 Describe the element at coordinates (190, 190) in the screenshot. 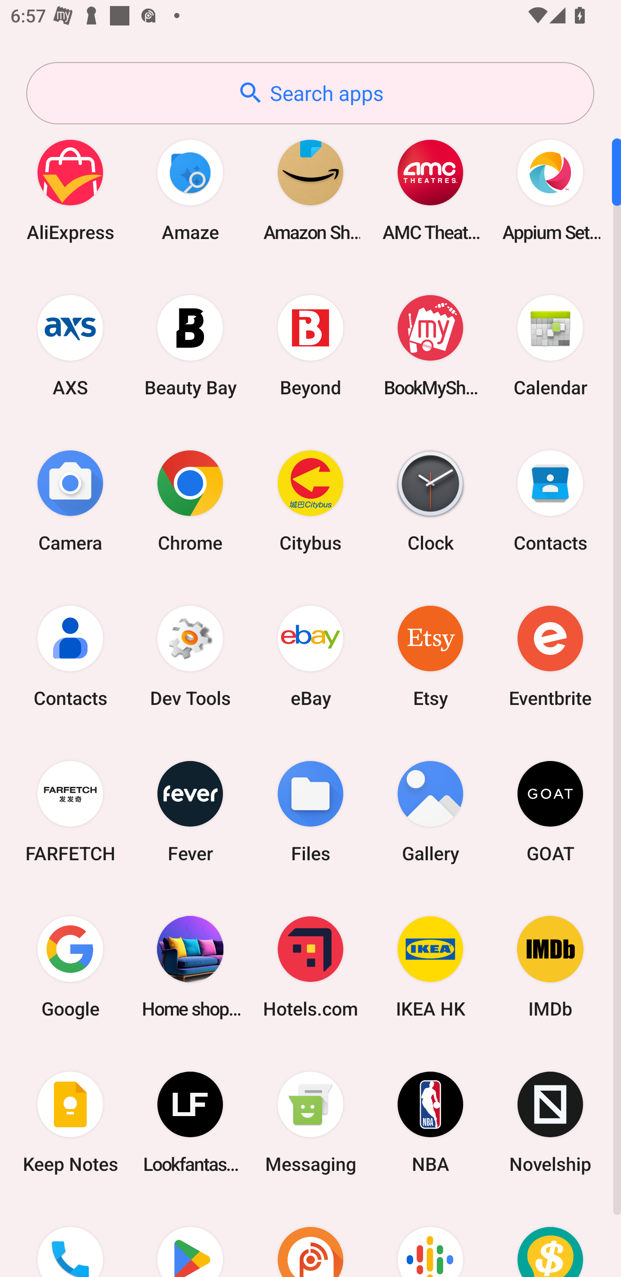

I see `Amaze` at that location.